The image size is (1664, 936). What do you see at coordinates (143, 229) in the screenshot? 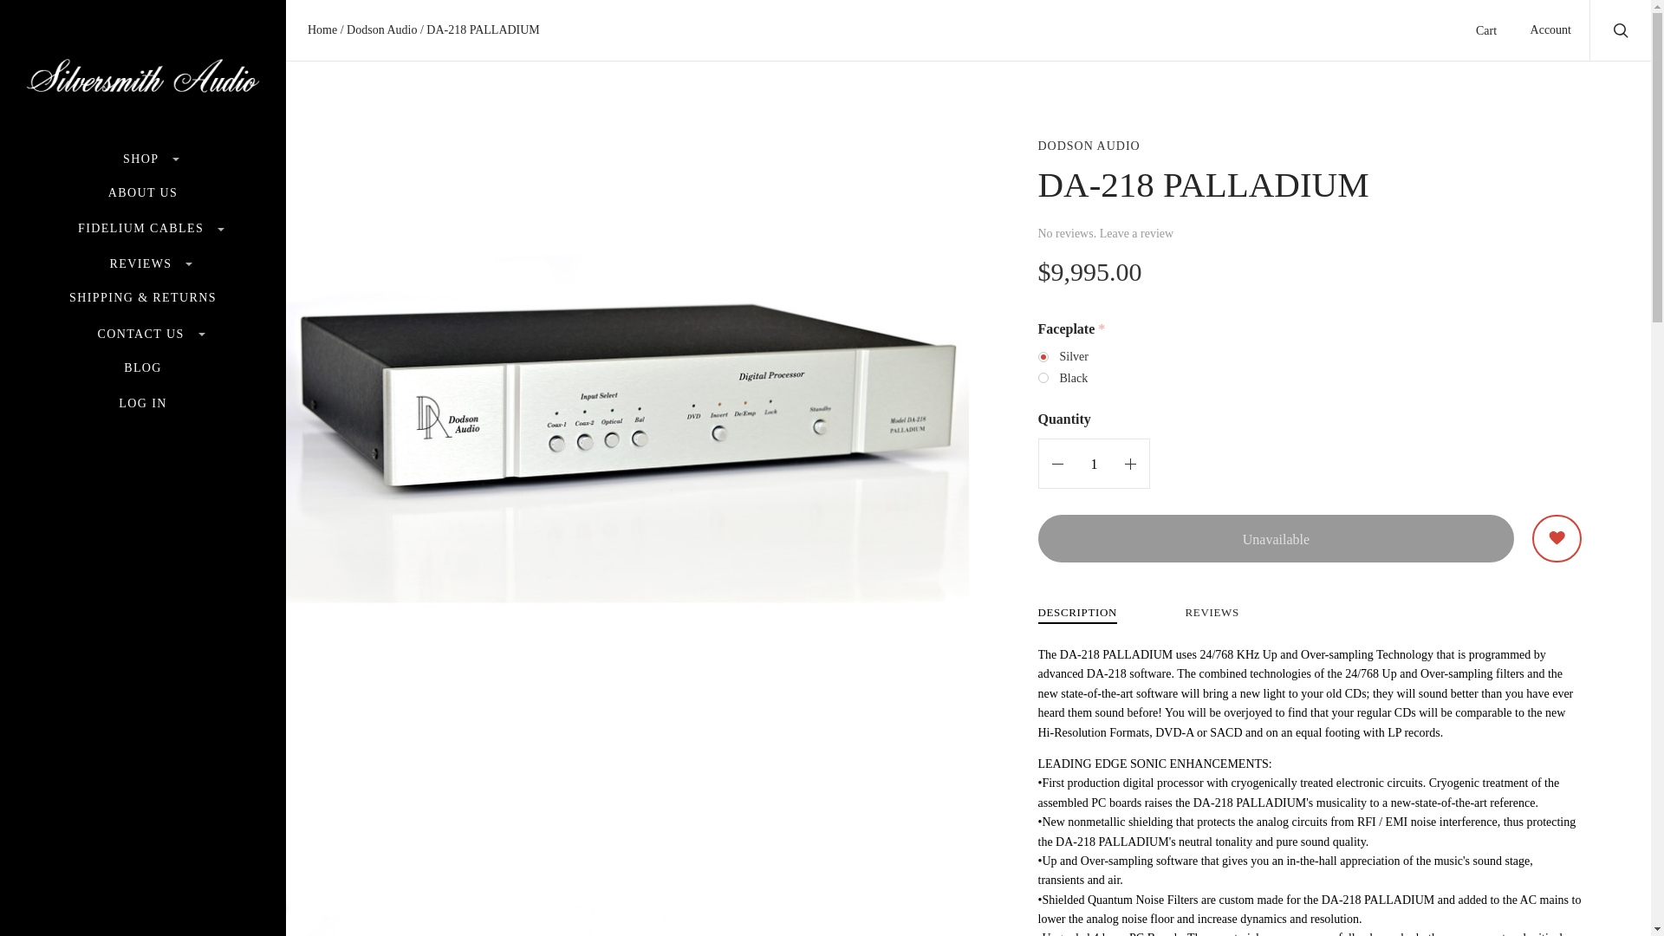
I see `FIDELIUM CABLES` at bounding box center [143, 229].